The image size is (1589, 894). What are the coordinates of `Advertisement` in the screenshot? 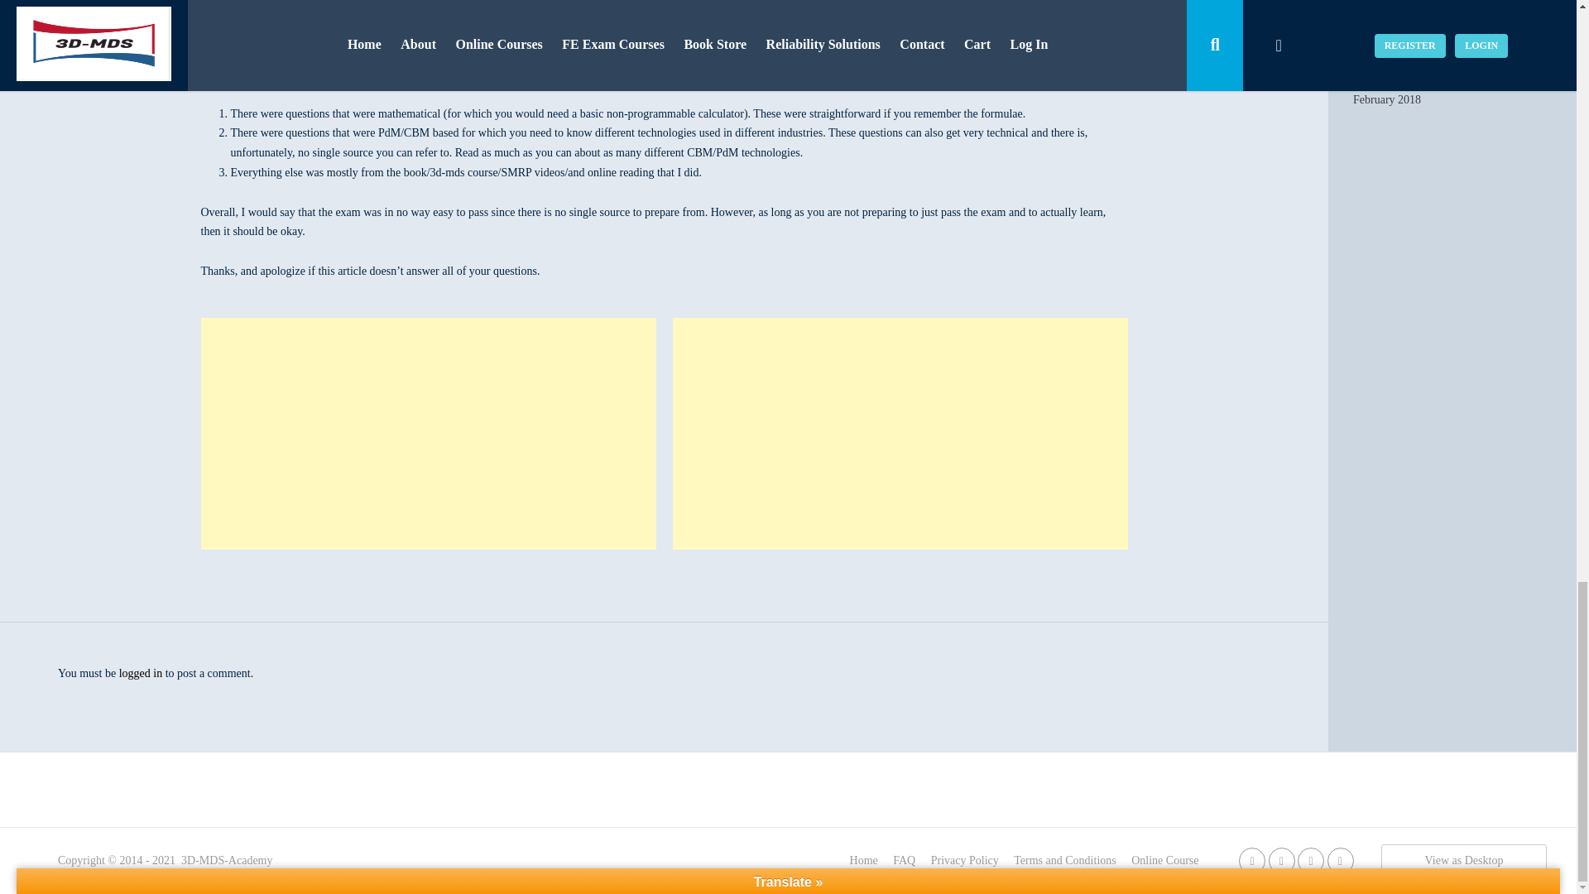 It's located at (899, 434).